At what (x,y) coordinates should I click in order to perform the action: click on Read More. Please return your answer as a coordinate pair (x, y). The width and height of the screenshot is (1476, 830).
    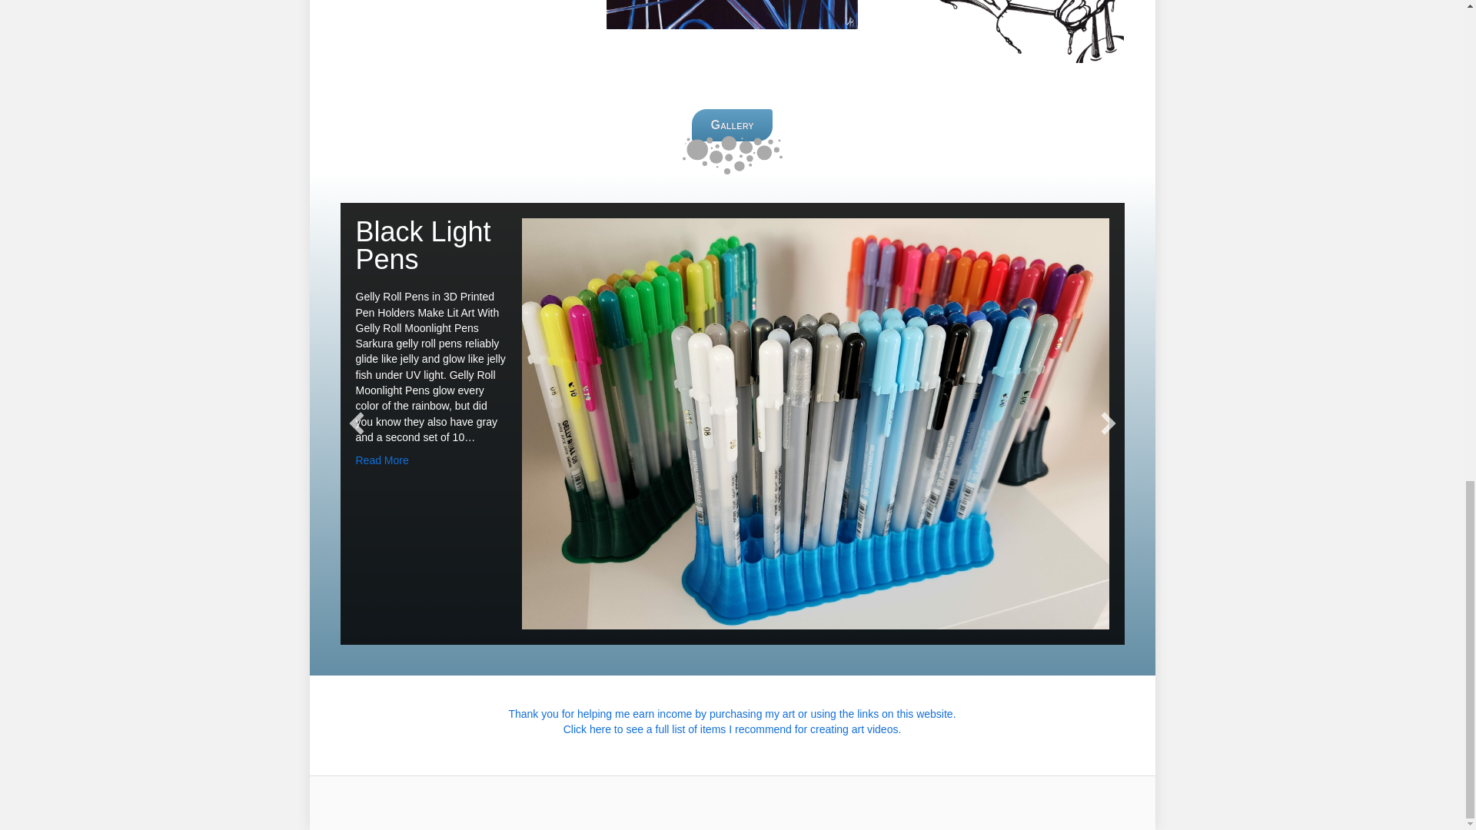
    Looking at the image, I should click on (381, 460).